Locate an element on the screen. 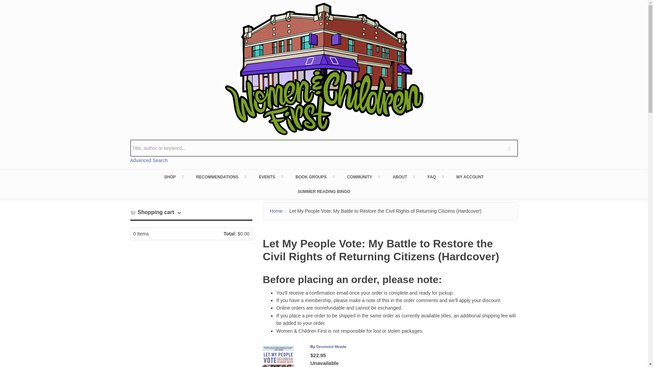  Home is located at coordinates (324, 69).